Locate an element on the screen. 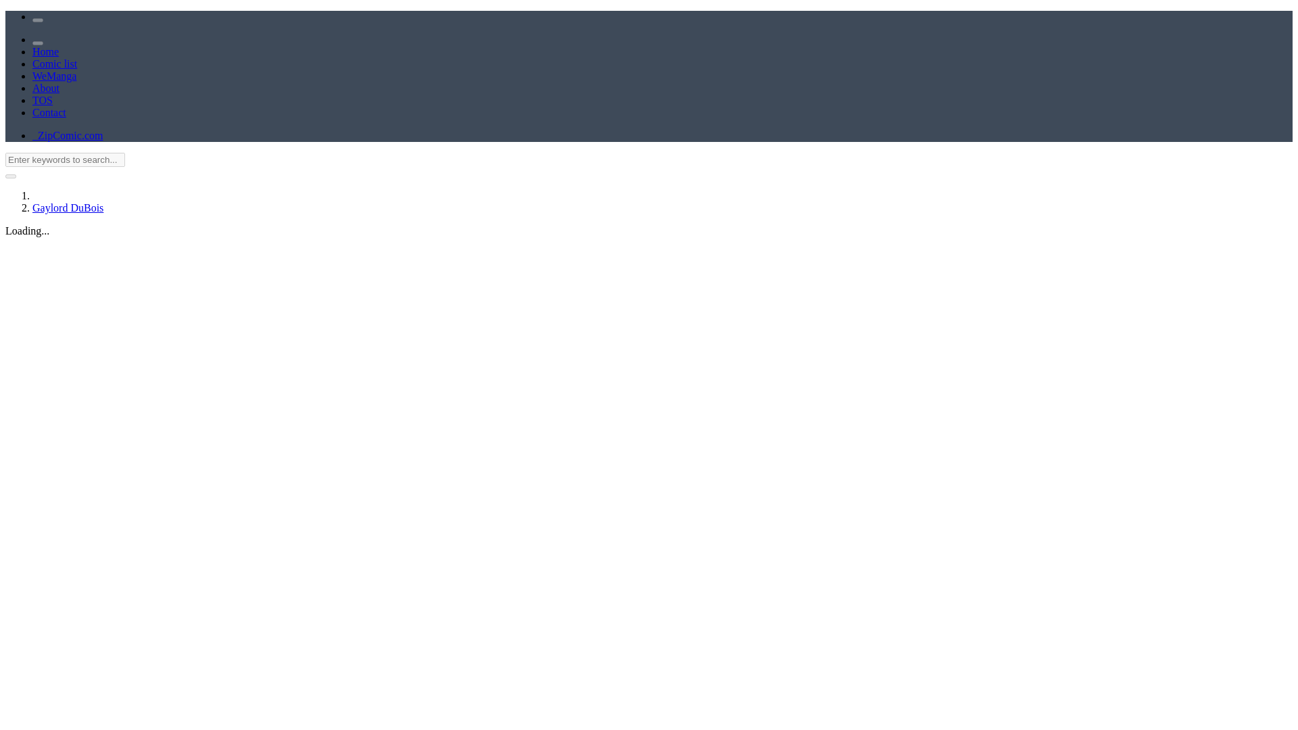  Online read comic and download complete archive zip comic is located at coordinates (68, 135).